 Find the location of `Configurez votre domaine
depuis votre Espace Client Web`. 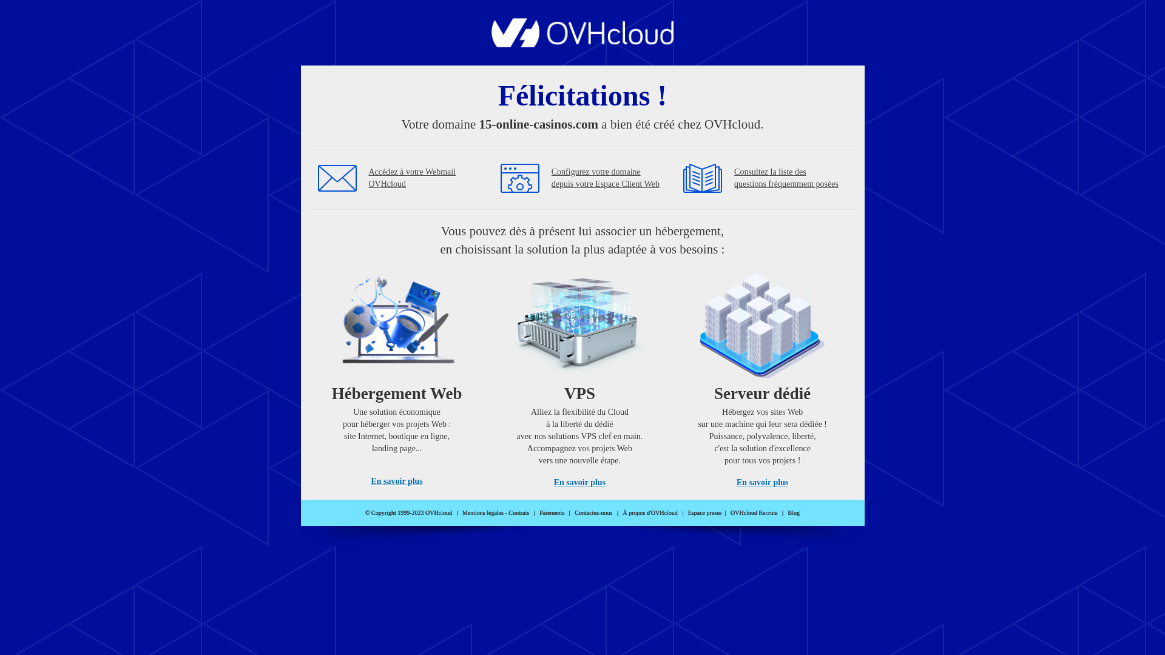

Configurez votre domaine
depuis votre Espace Client Web is located at coordinates (606, 178).